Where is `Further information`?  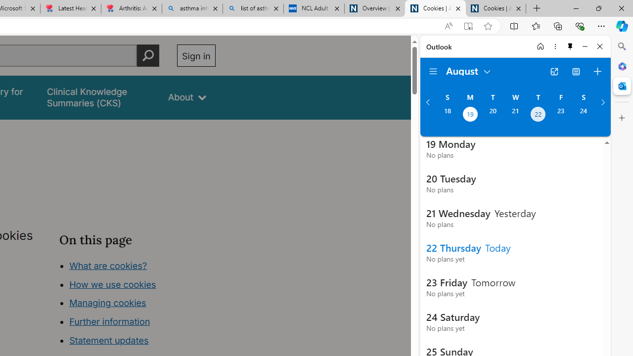 Further information is located at coordinates (110, 321).